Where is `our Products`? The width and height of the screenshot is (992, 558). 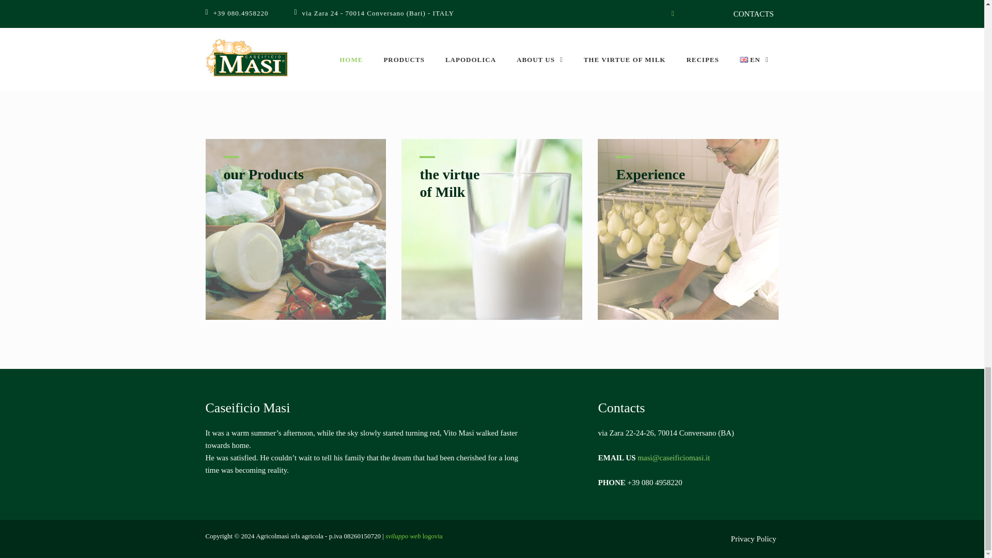 our Products is located at coordinates (296, 176).